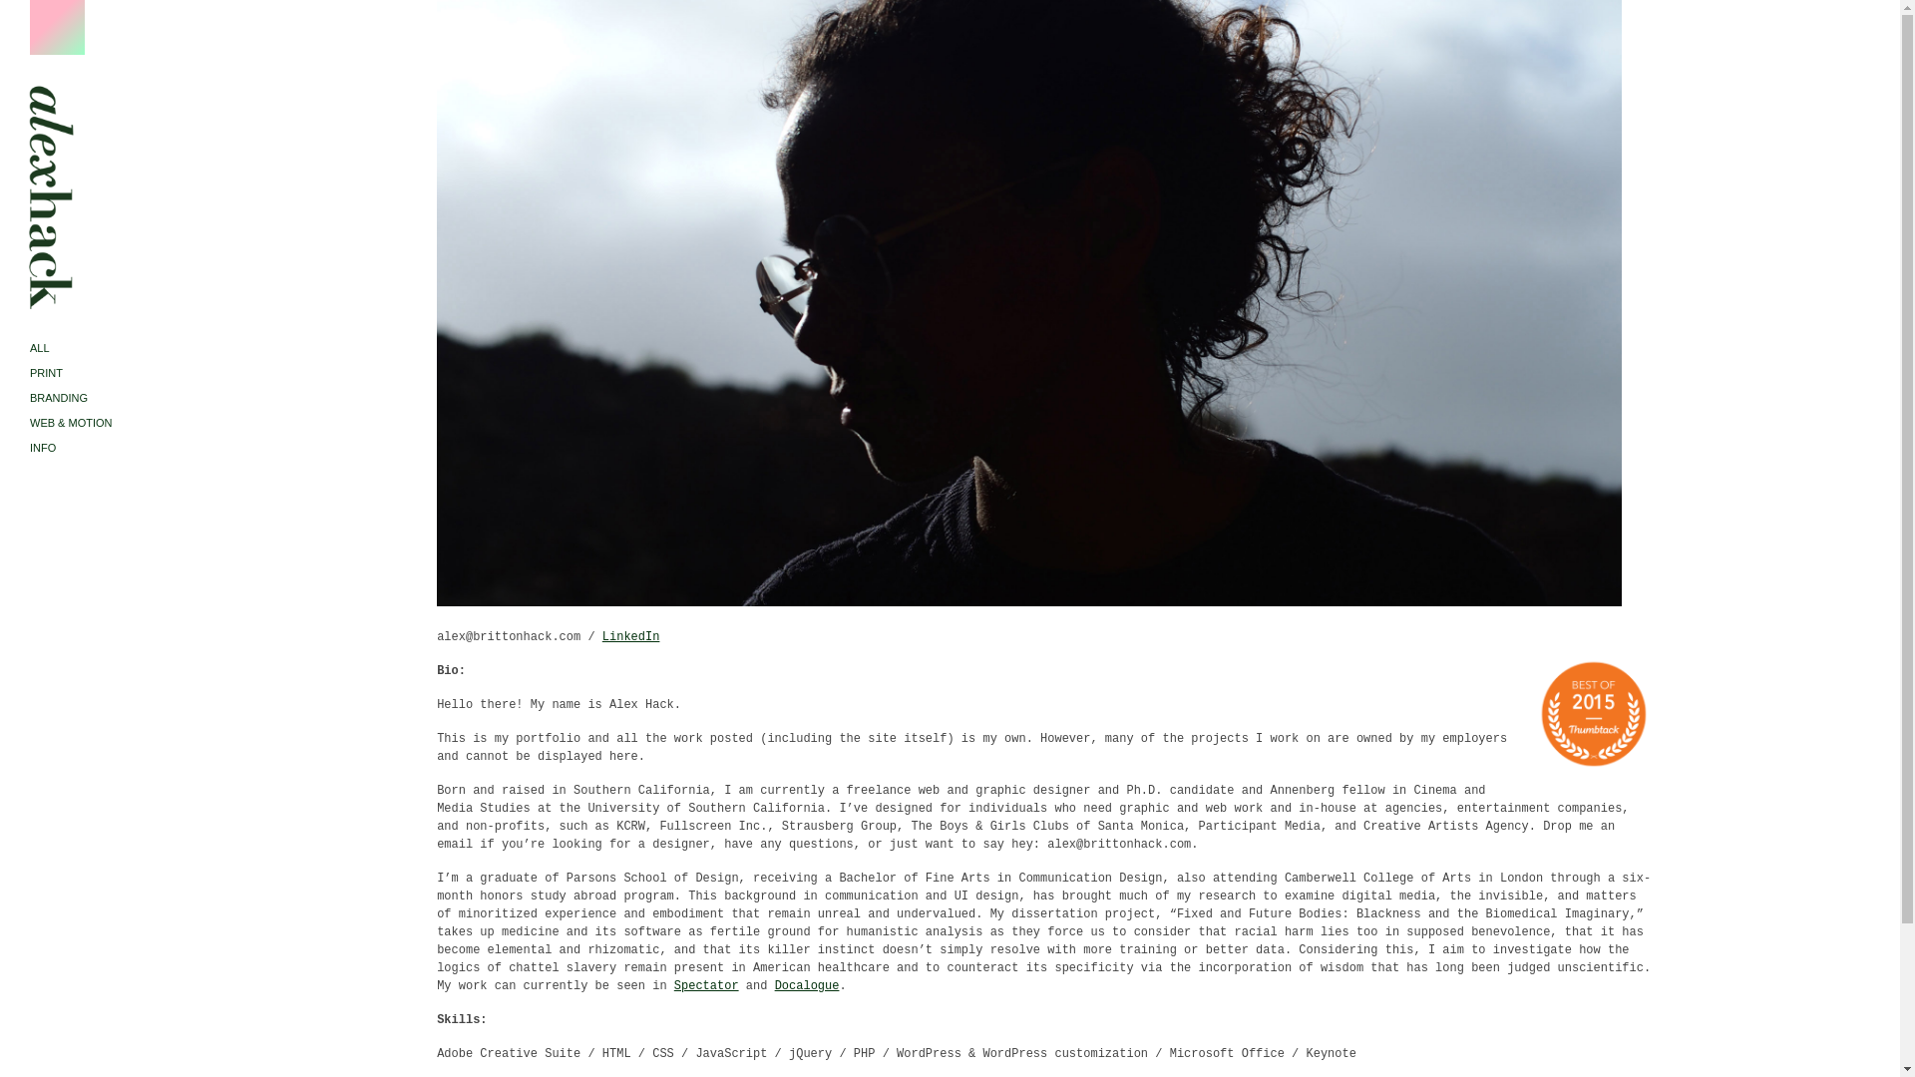  What do you see at coordinates (706, 985) in the screenshot?
I see `Spectator` at bounding box center [706, 985].